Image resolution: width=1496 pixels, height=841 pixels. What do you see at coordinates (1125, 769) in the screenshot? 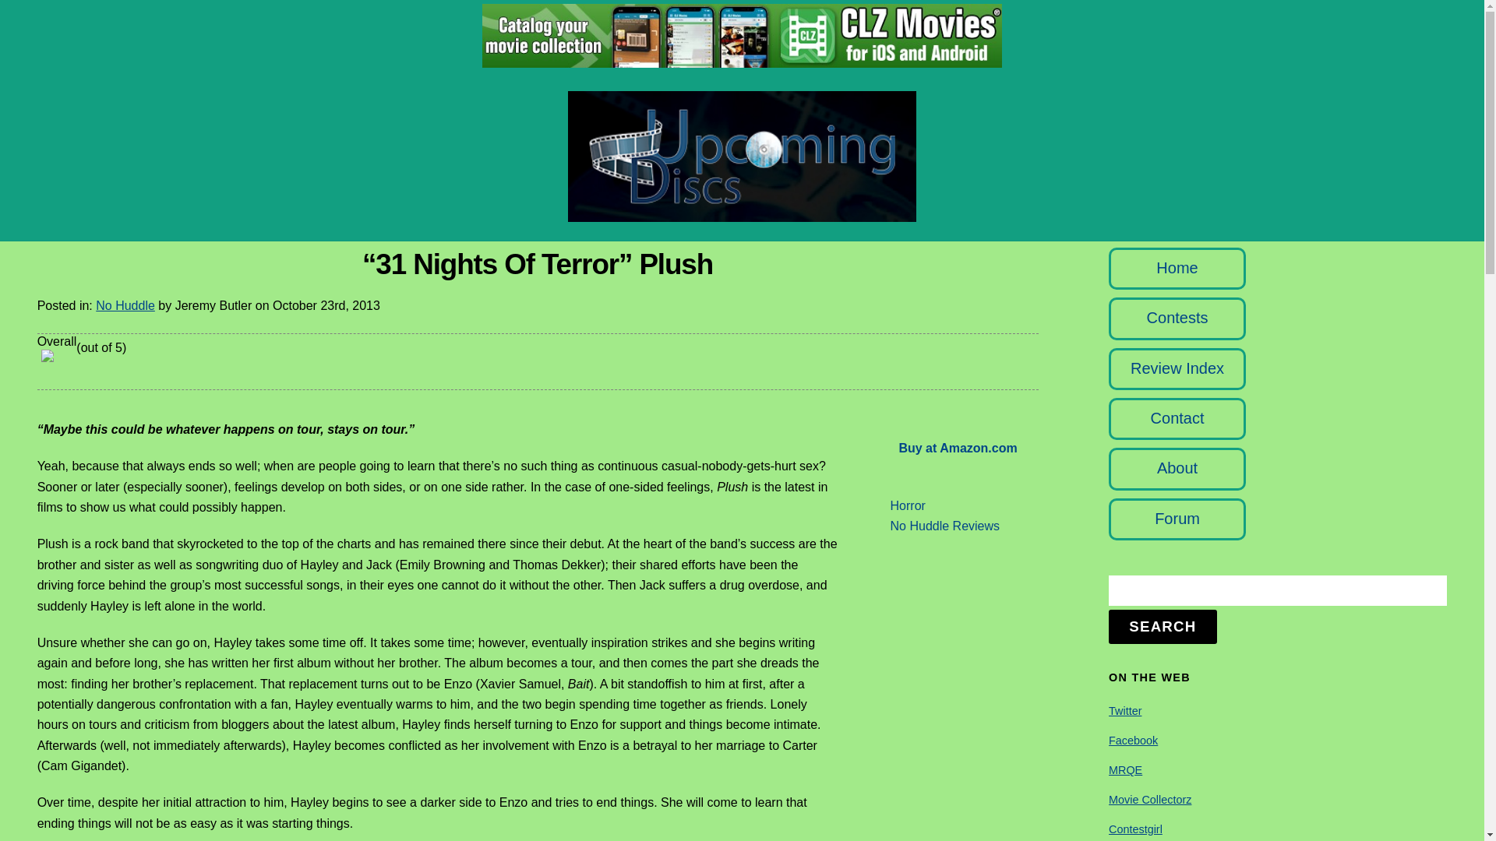
I see `MRQE` at bounding box center [1125, 769].